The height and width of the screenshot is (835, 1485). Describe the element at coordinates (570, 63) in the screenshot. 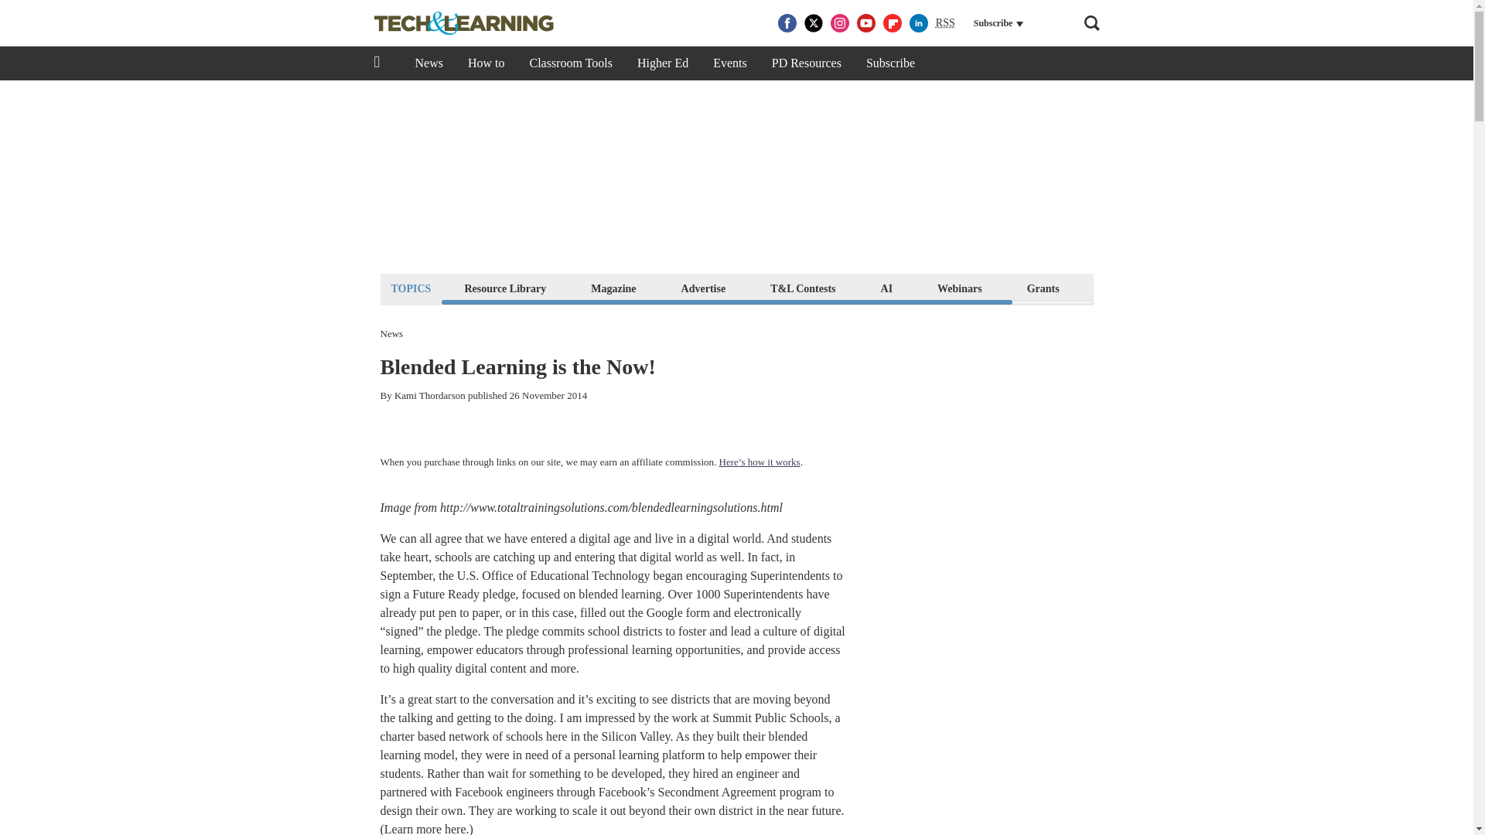

I see `Classroom Tools` at that location.